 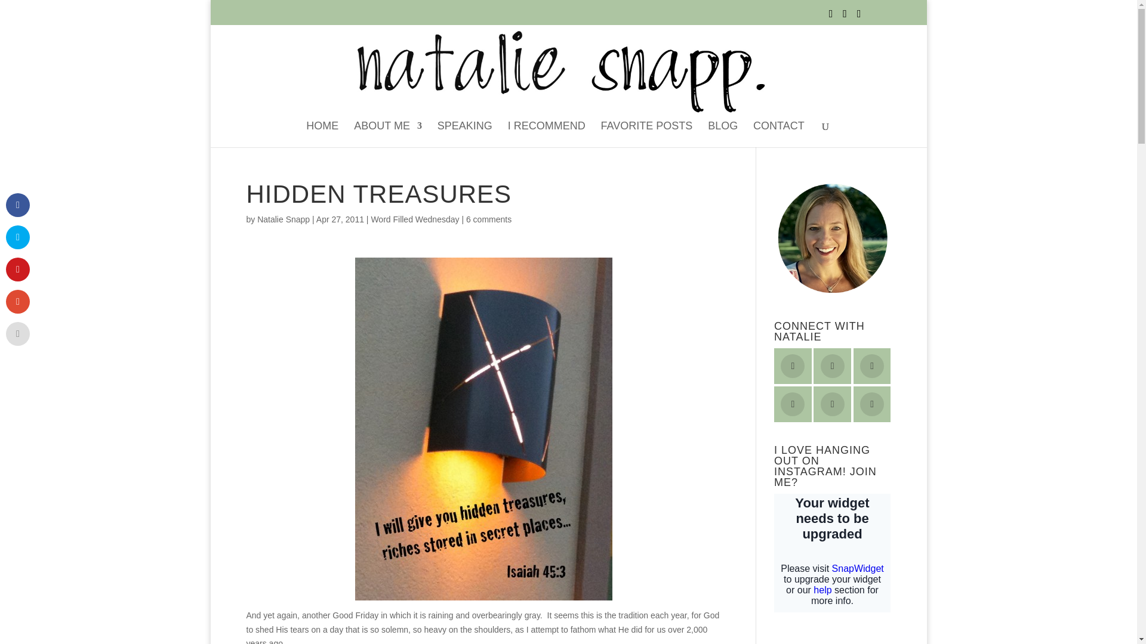 I want to click on BLOG, so click(x=723, y=135).